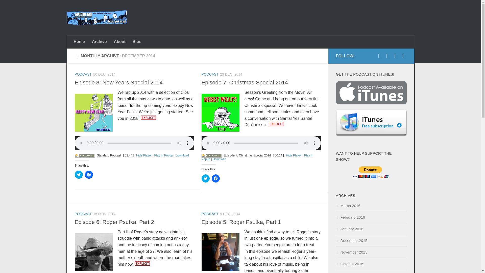 This screenshot has width=485, height=273. I want to click on Episode 6: Roger Psutka, Part 2, so click(114, 222).